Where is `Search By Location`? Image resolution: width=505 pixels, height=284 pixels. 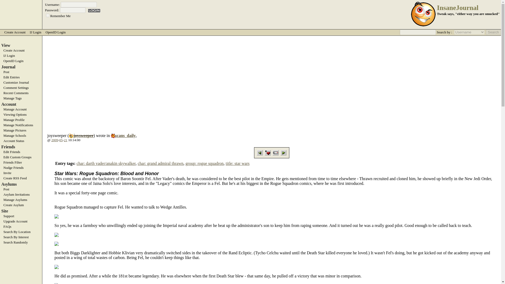 Search By Location is located at coordinates (21, 232).